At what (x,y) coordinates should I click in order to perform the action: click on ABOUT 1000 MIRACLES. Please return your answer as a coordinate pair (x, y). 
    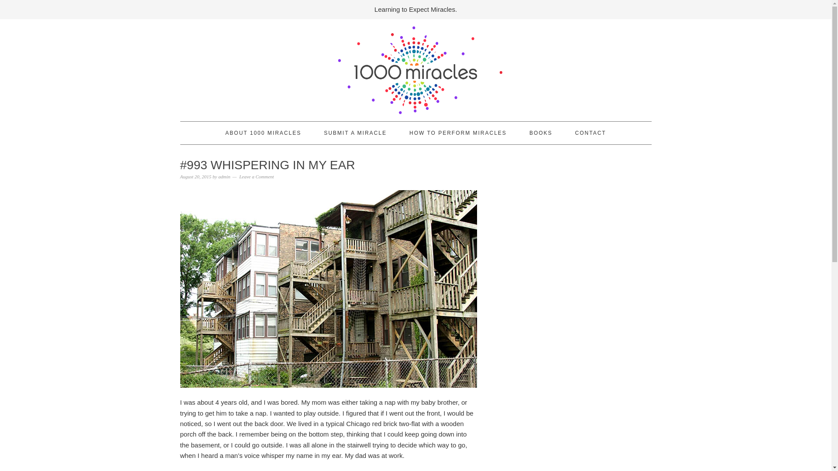
    Looking at the image, I should click on (263, 133).